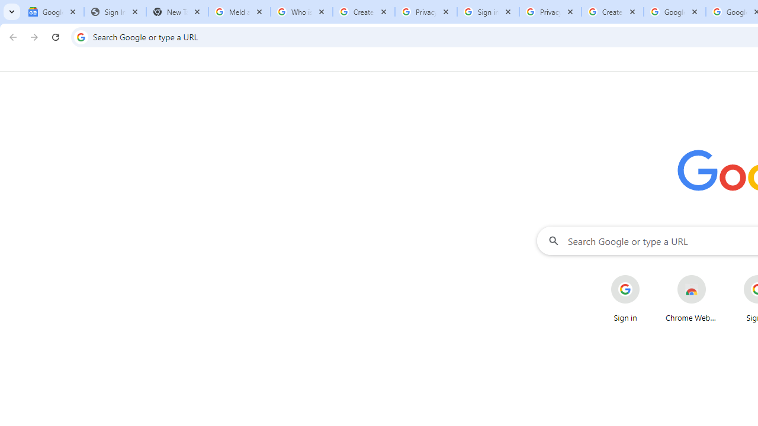 The width and height of the screenshot is (758, 426). I want to click on New Tab, so click(177, 12).